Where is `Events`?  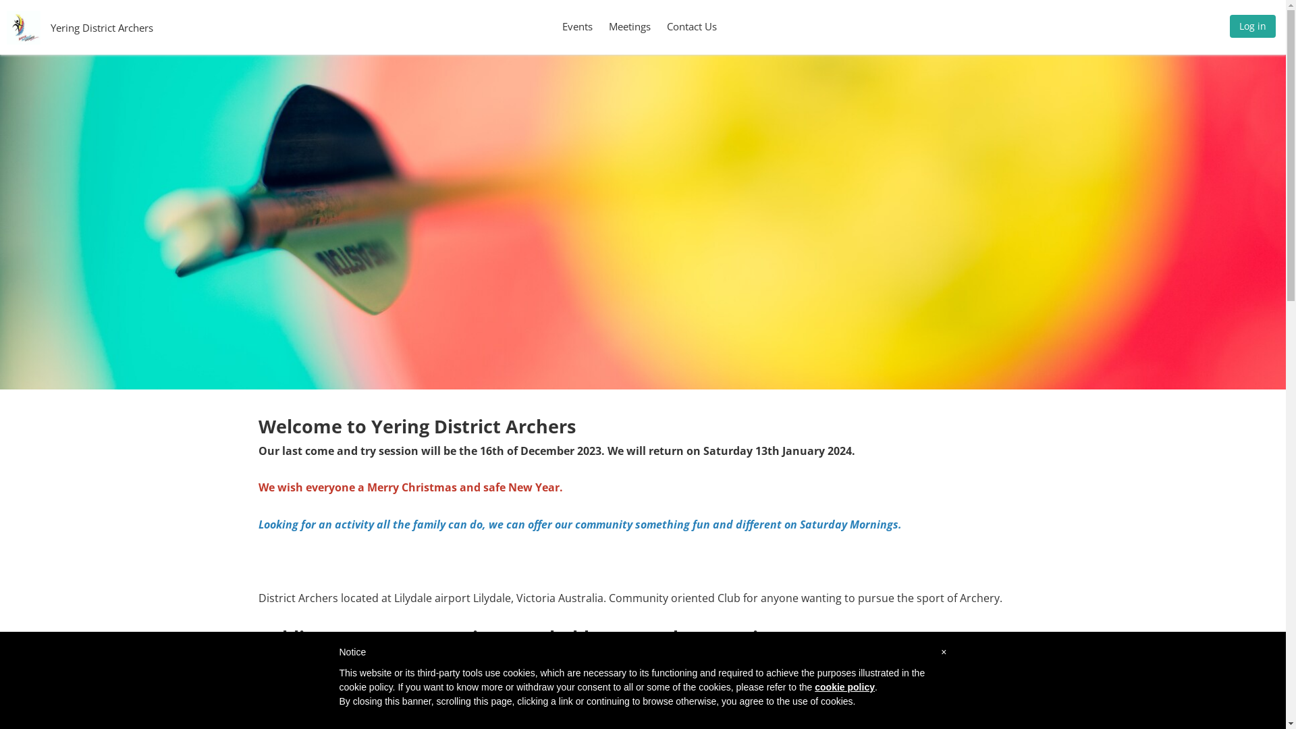 Events is located at coordinates (578, 27).